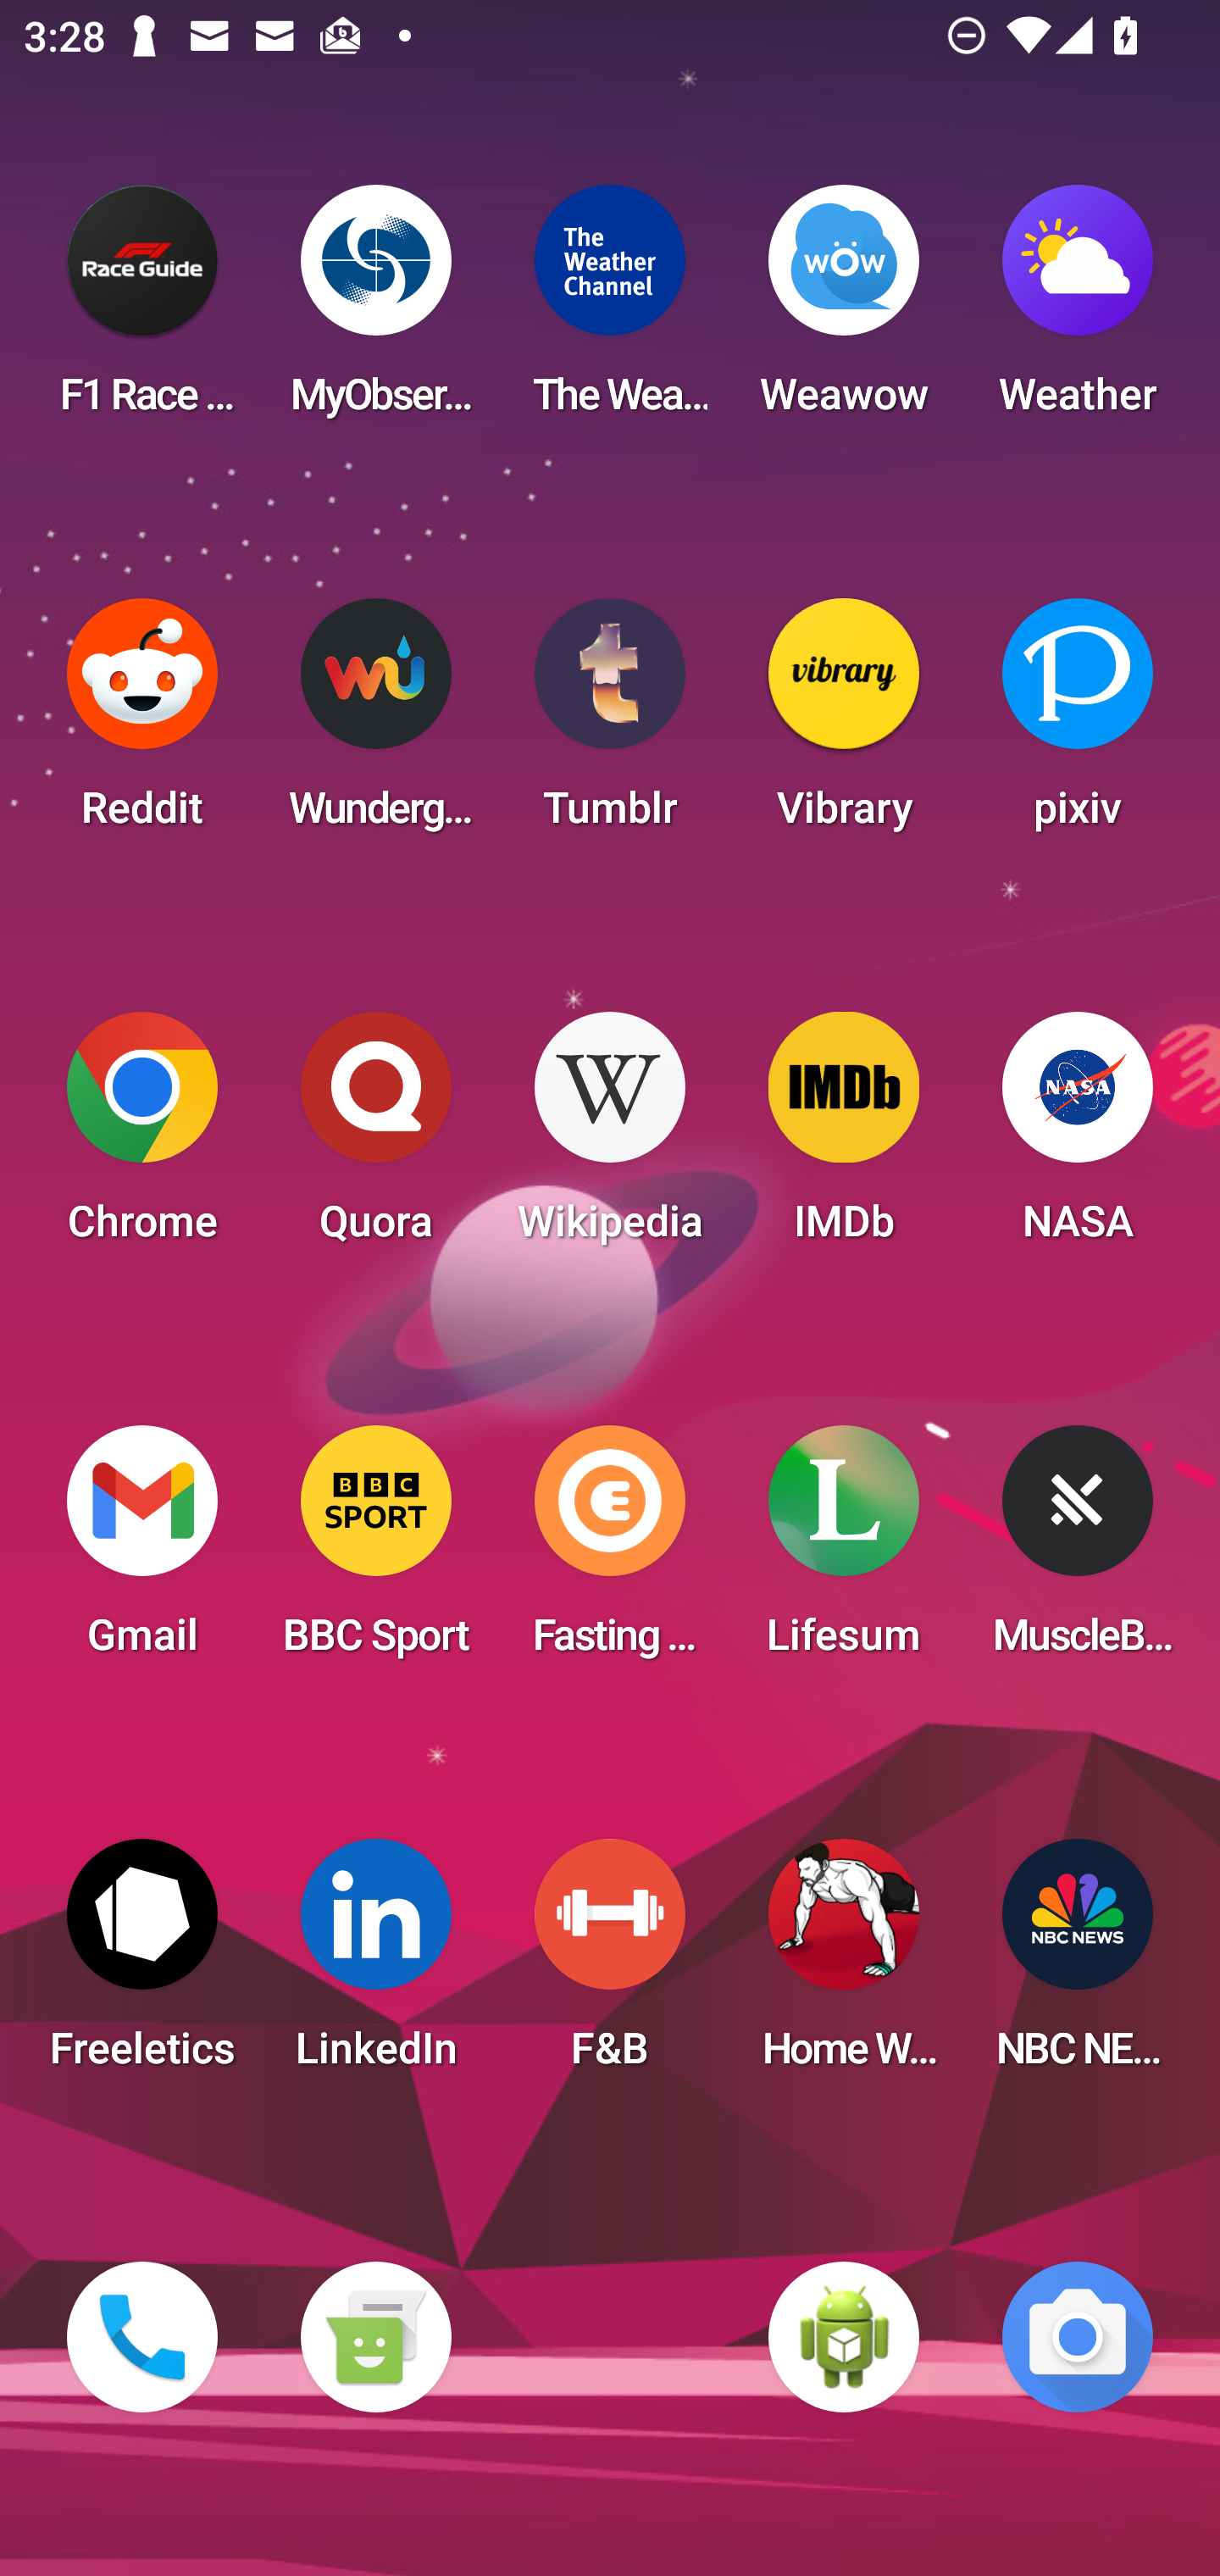  I want to click on pixiv, so click(1078, 724).